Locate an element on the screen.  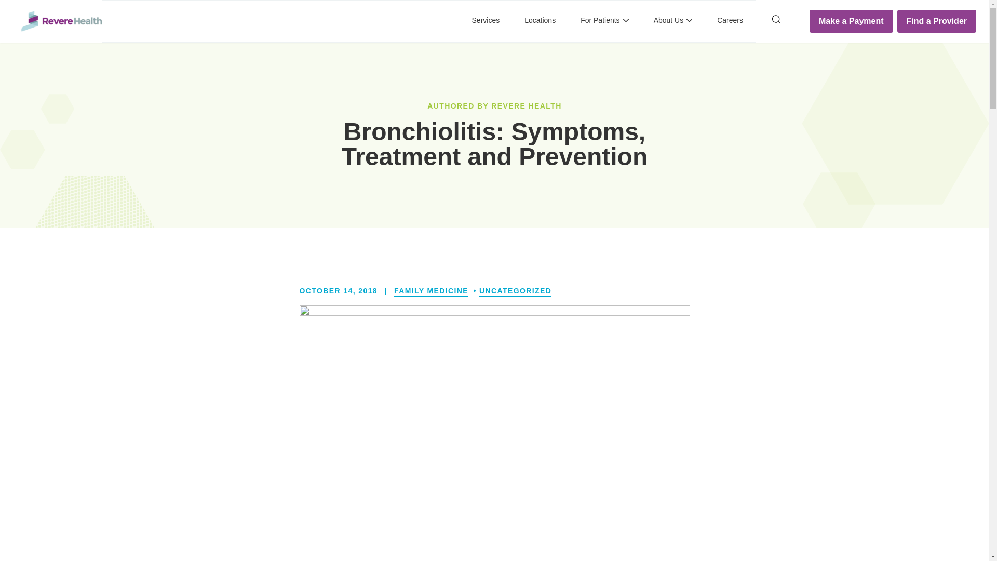
About Us is located at coordinates (673, 21).